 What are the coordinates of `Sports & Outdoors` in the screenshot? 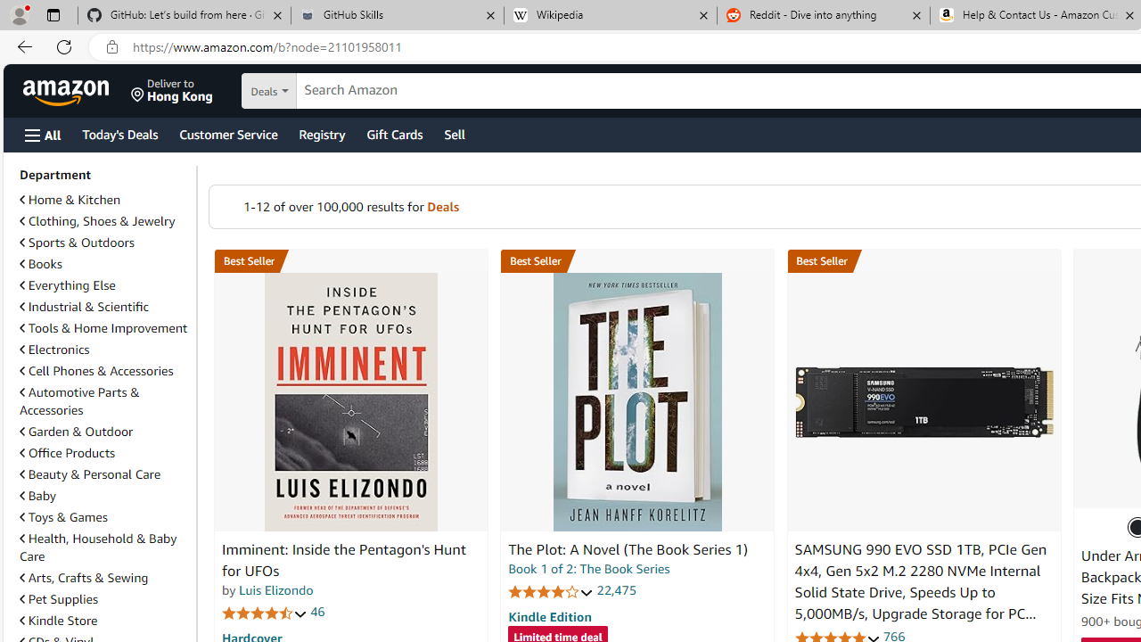 It's located at (77, 242).